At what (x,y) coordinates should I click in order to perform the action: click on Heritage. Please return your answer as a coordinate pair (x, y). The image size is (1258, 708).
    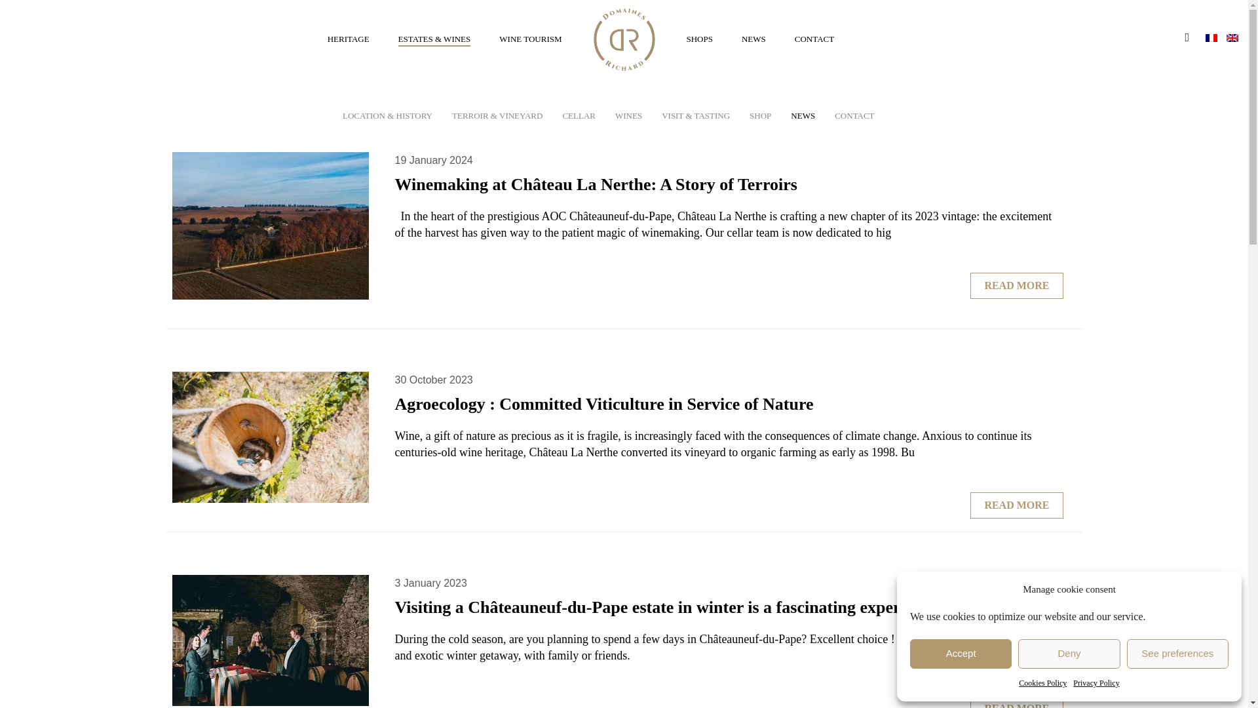
    Looking at the image, I should click on (349, 39).